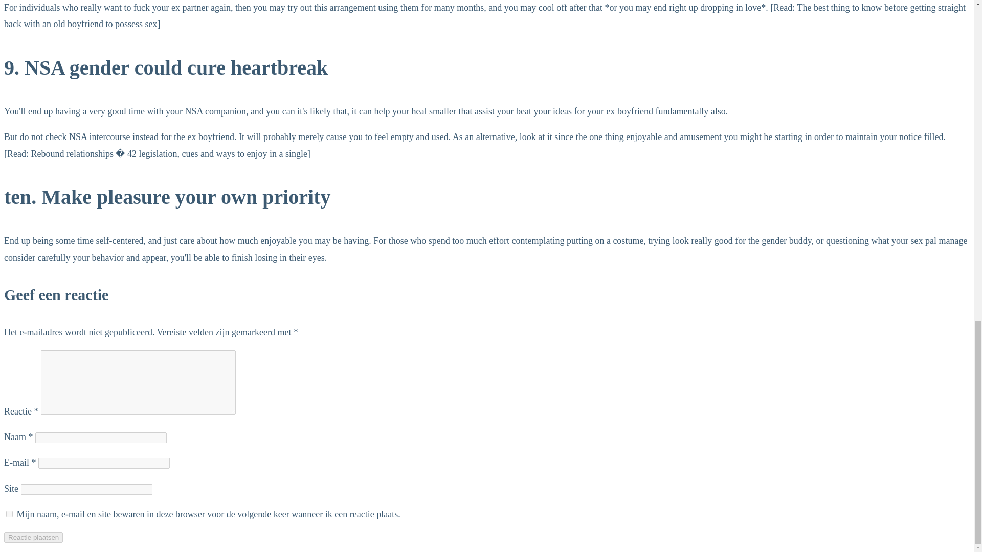 This screenshot has width=982, height=552. What do you see at coordinates (33, 537) in the screenshot?
I see `Reactie plaatsen` at bounding box center [33, 537].